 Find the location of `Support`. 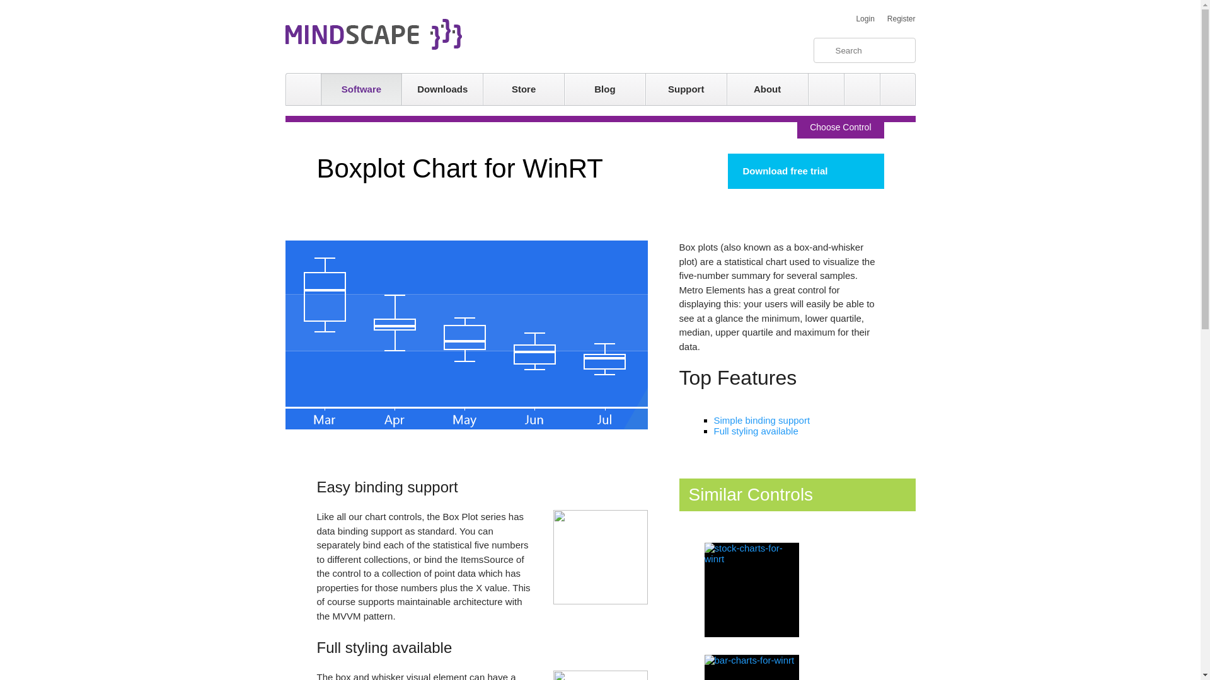

Support is located at coordinates (686, 89).